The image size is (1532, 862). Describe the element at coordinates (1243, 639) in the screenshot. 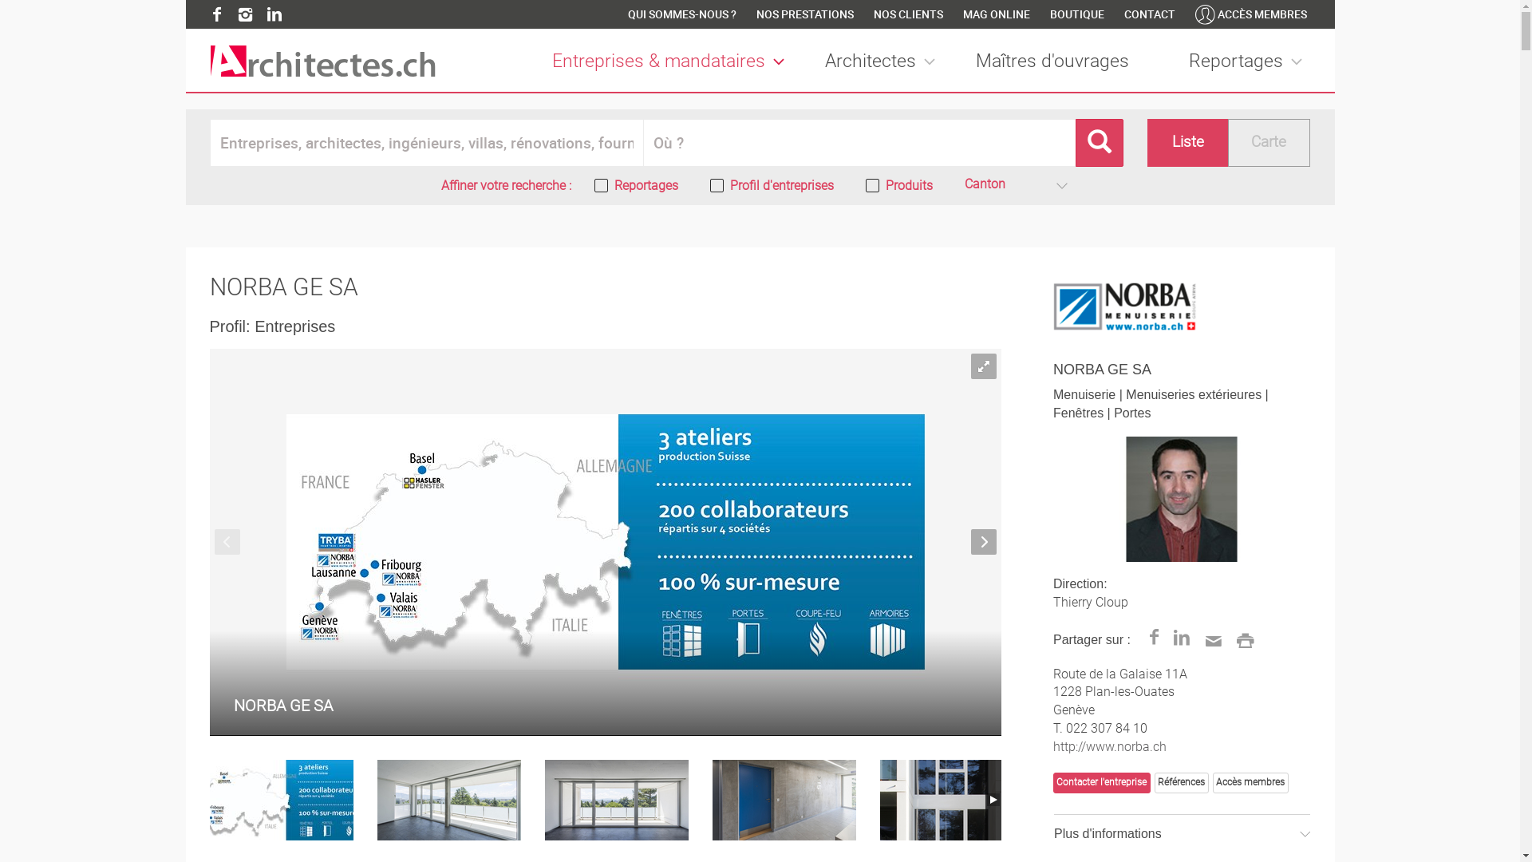

I see `Imprimer` at that location.